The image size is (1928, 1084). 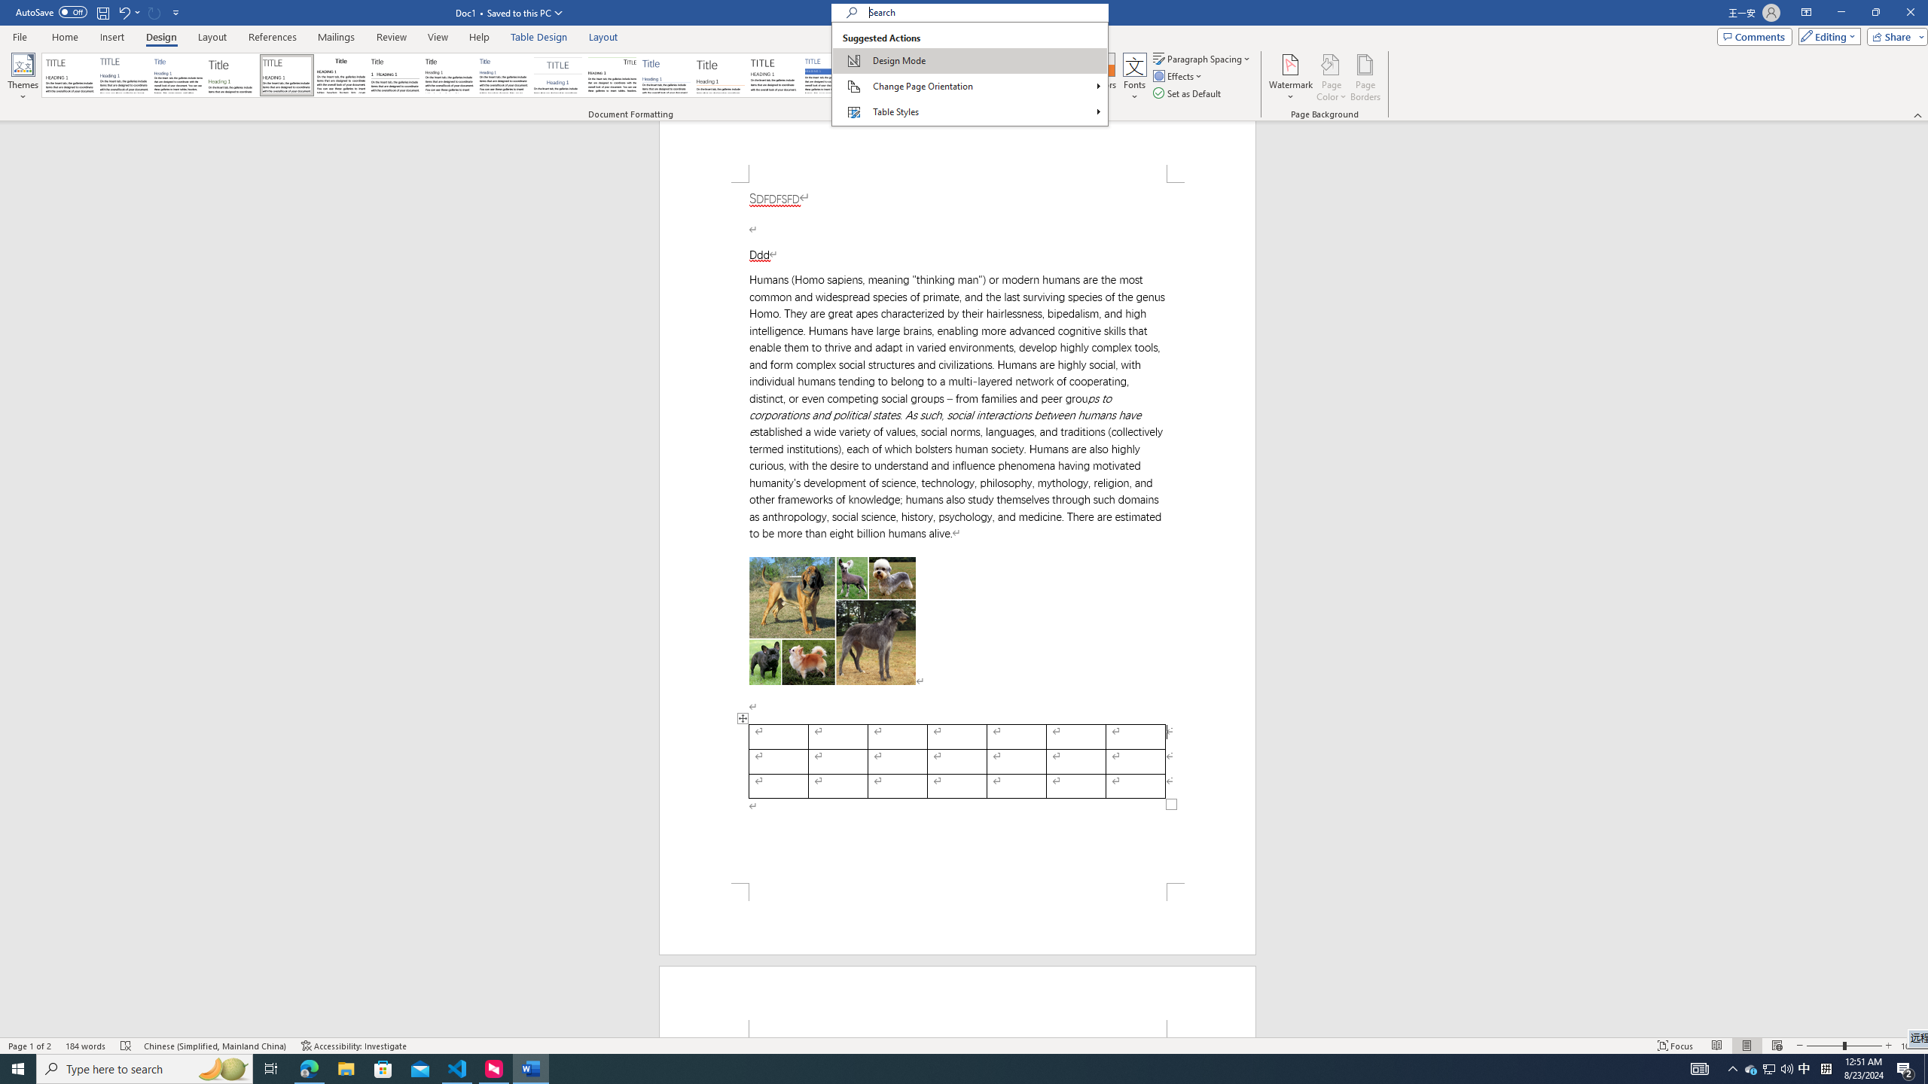 I want to click on Lines (Simple), so click(x=667, y=75).